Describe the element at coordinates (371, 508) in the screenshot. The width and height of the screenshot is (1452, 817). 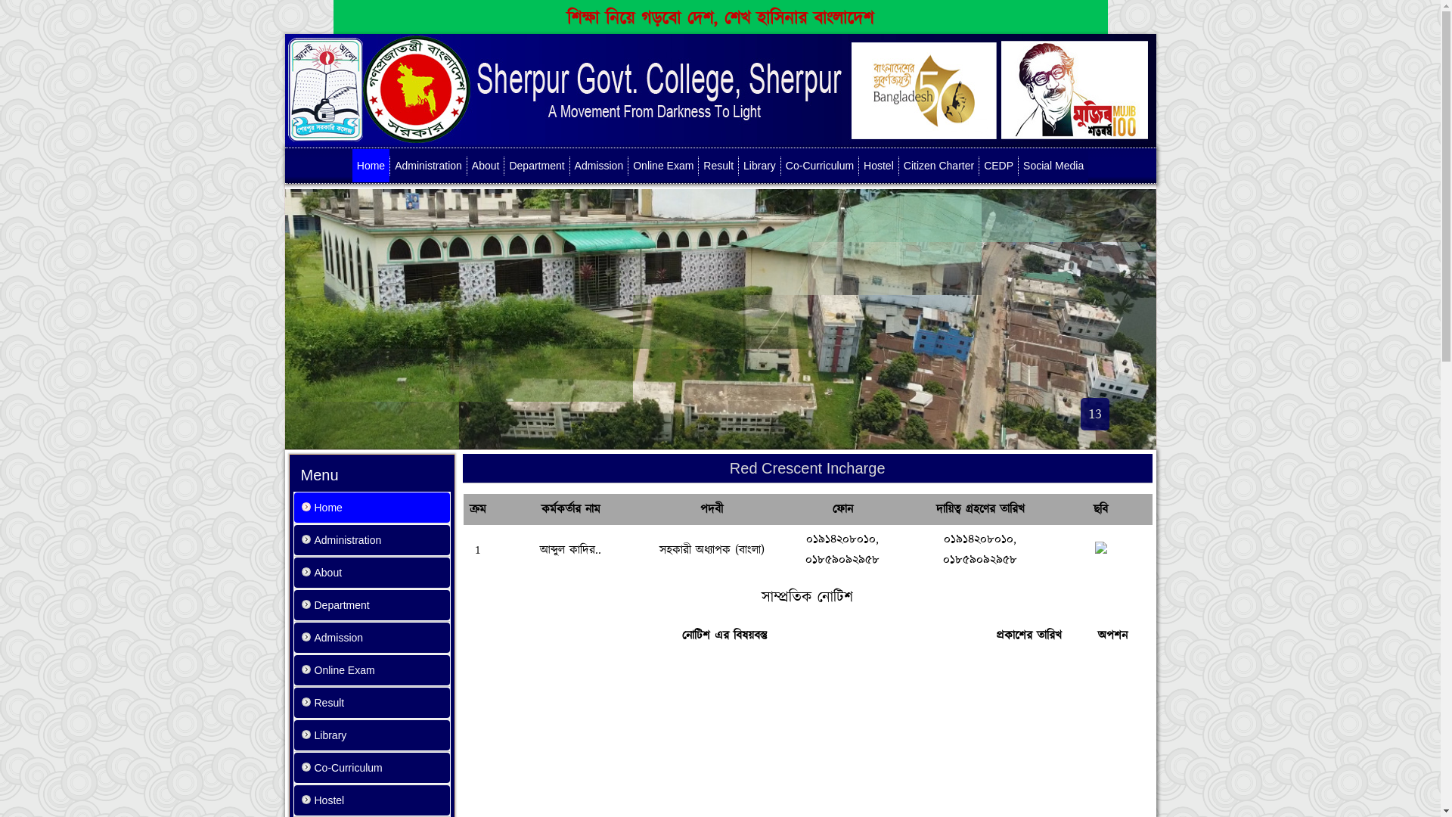
I see `Home` at that location.